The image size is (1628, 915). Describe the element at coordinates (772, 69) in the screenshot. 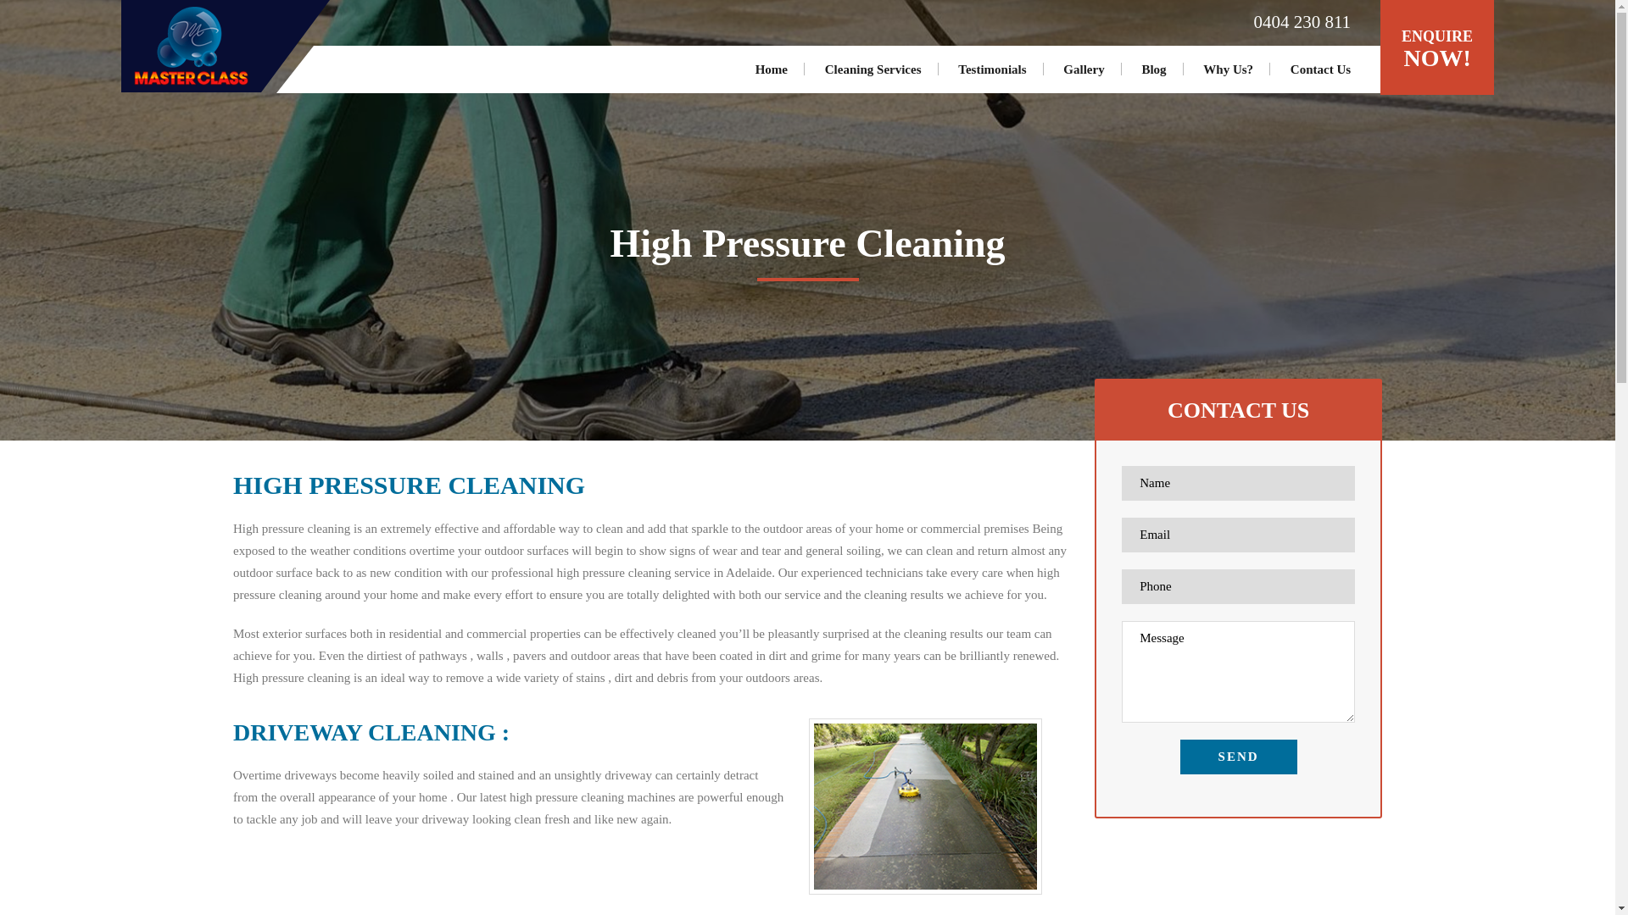

I see `Home` at that location.